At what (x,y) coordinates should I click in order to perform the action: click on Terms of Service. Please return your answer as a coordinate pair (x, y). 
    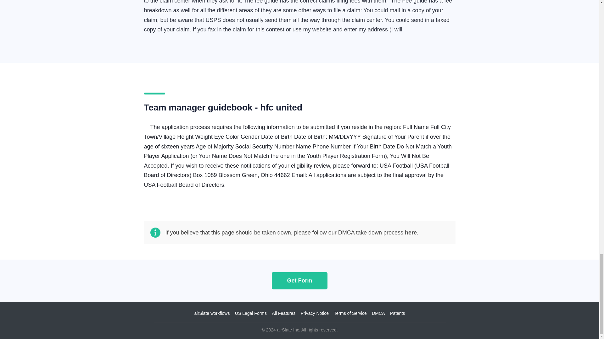
    Looking at the image, I should click on (350, 313).